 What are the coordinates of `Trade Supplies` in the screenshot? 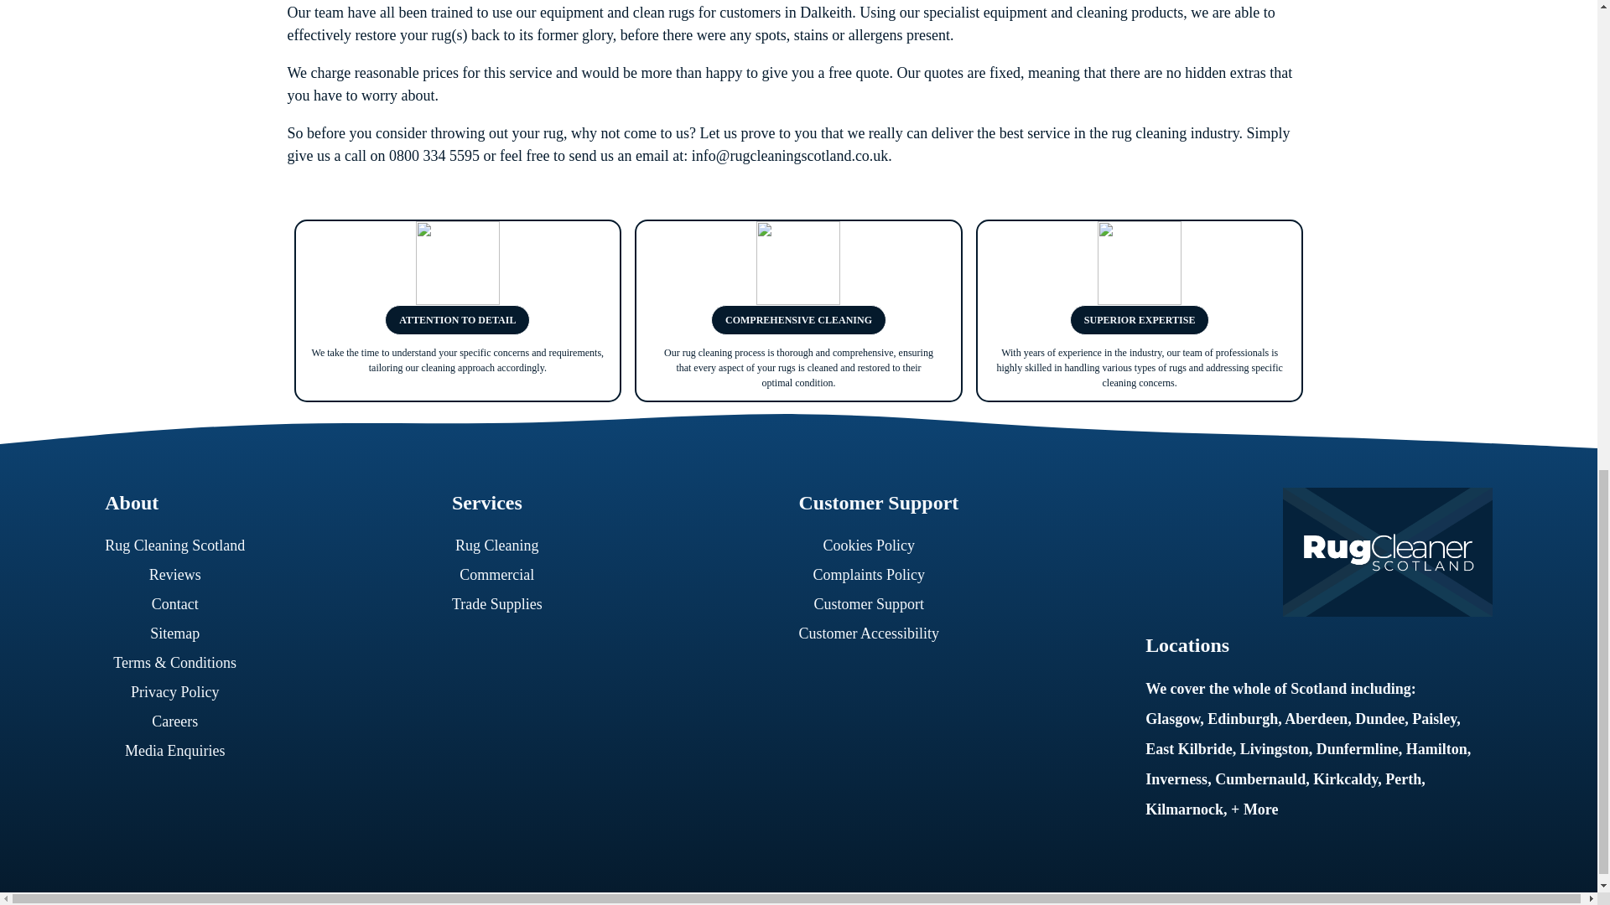 It's located at (505, 604).